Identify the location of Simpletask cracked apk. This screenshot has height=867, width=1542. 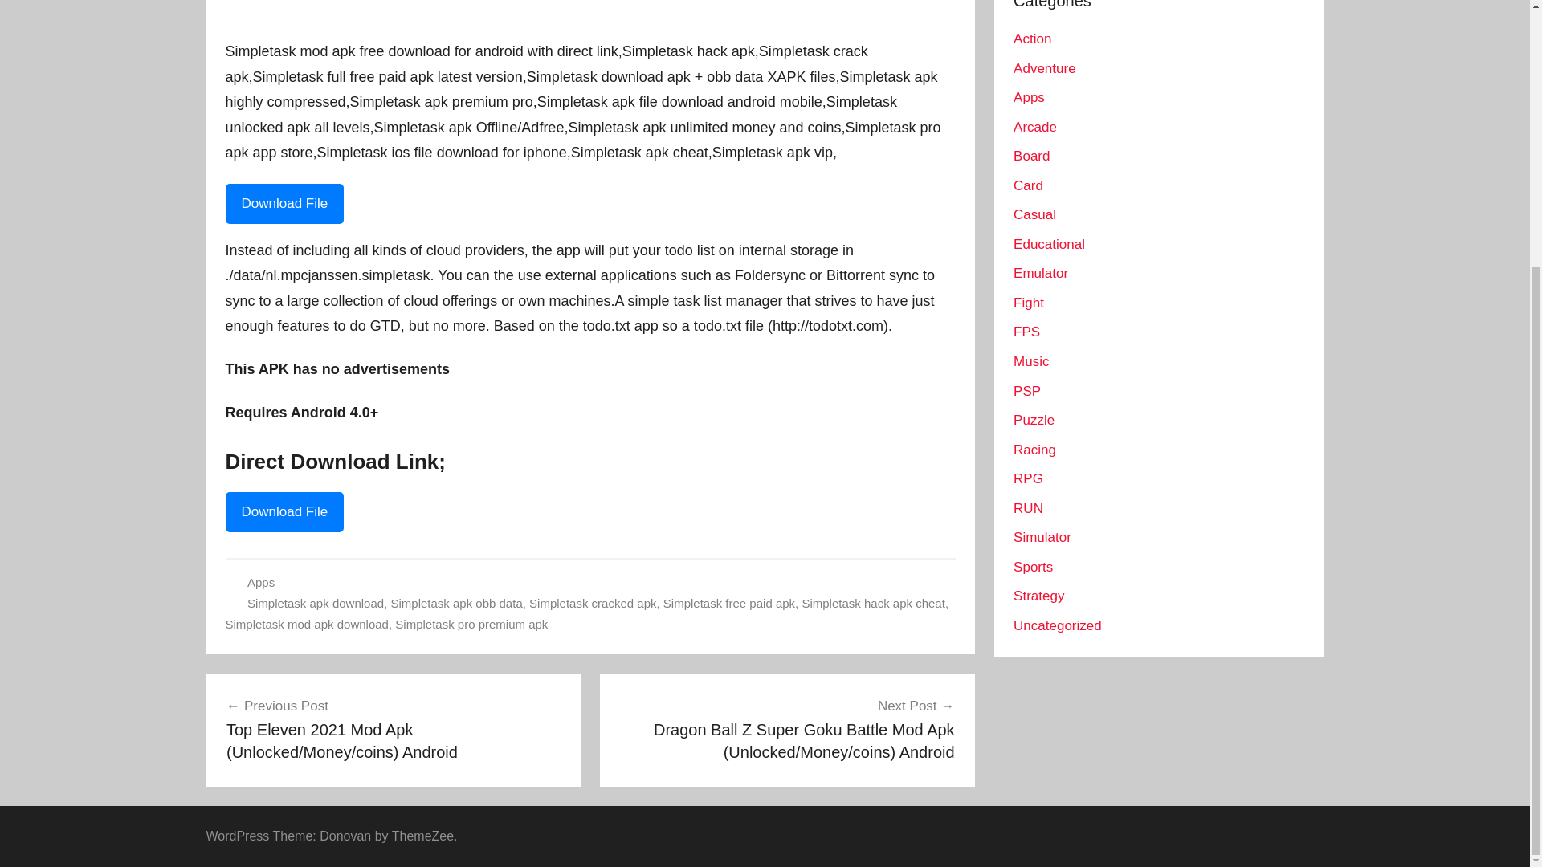
(593, 604).